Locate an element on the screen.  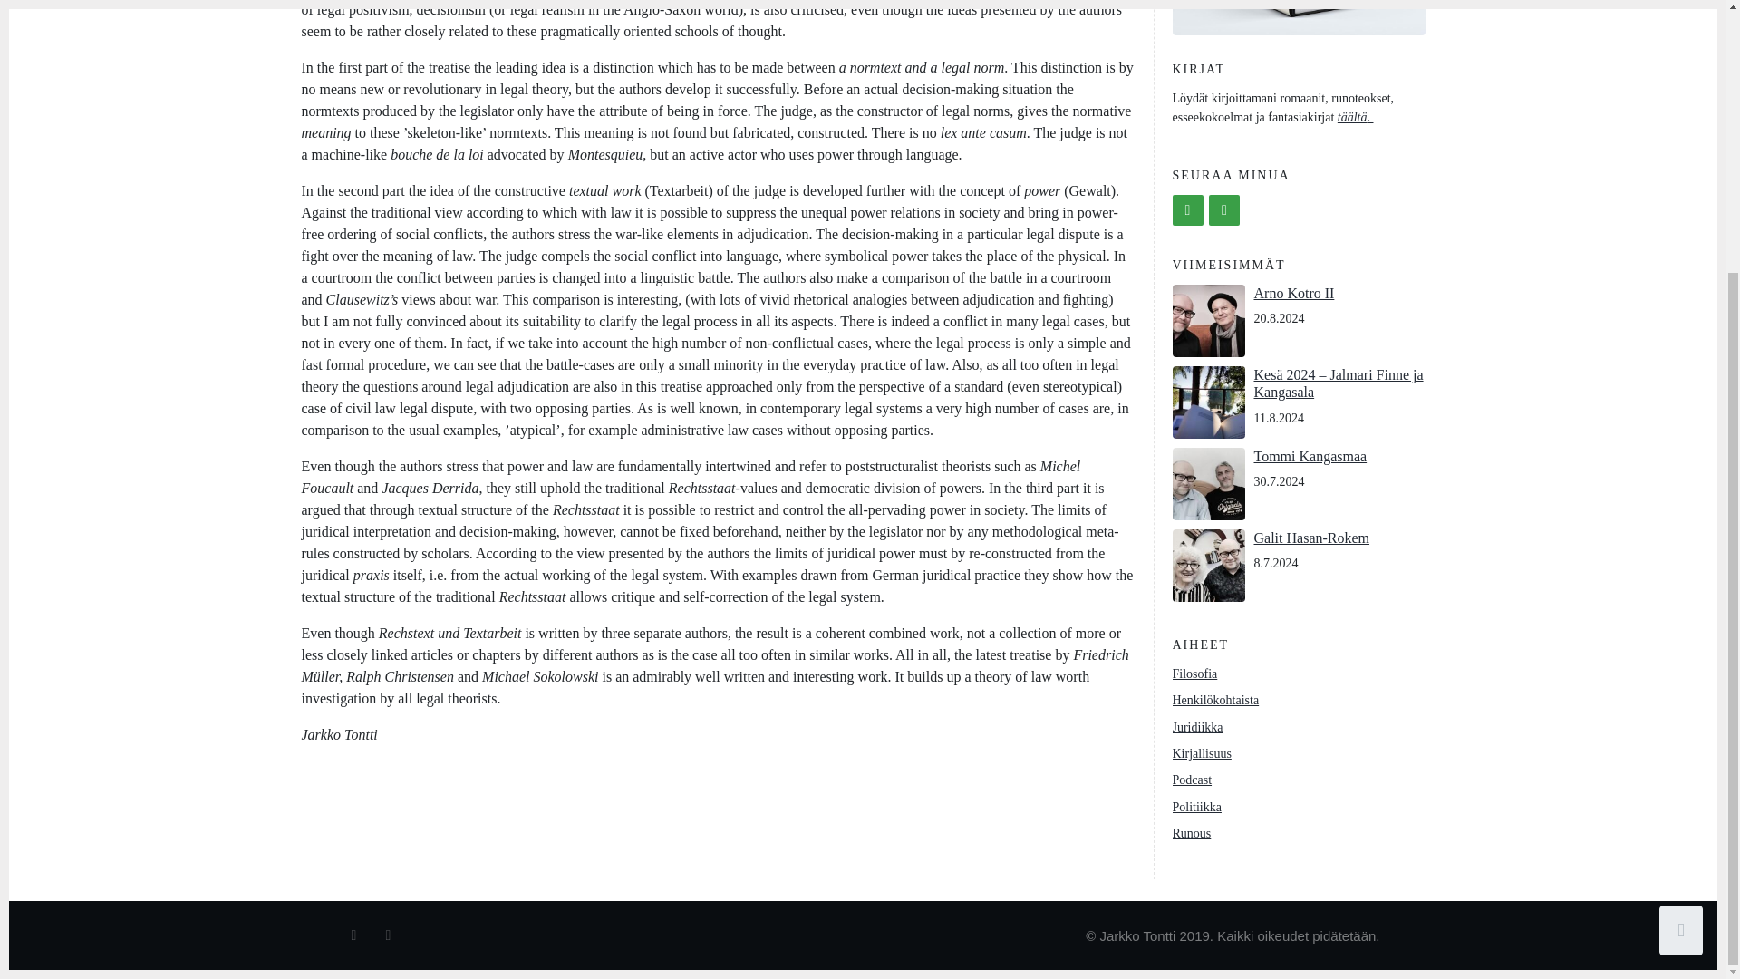
Galit Hasan-Rokem is located at coordinates (1312, 538).